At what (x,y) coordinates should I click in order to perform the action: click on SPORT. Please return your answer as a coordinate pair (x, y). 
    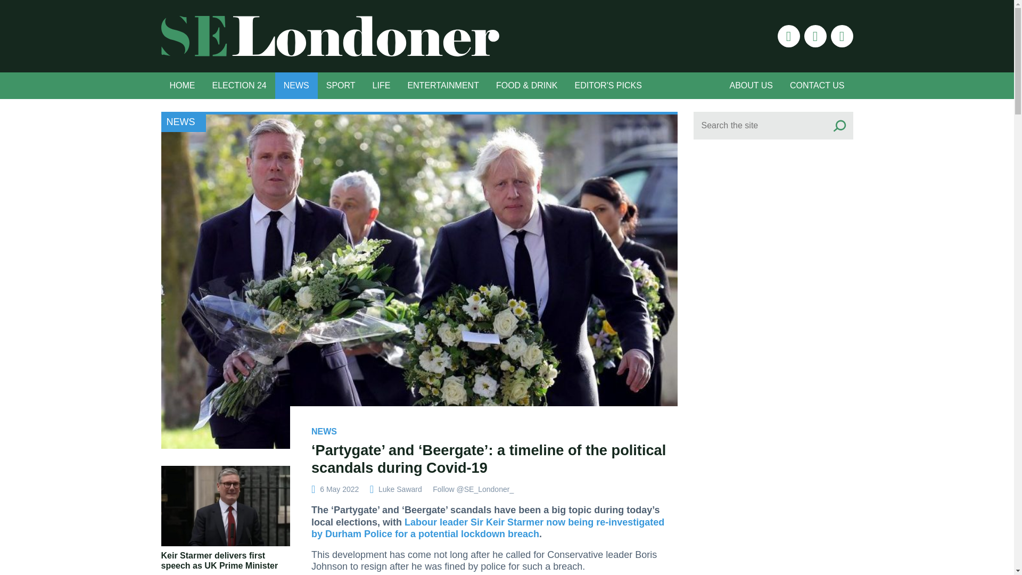
    Looking at the image, I should click on (341, 85).